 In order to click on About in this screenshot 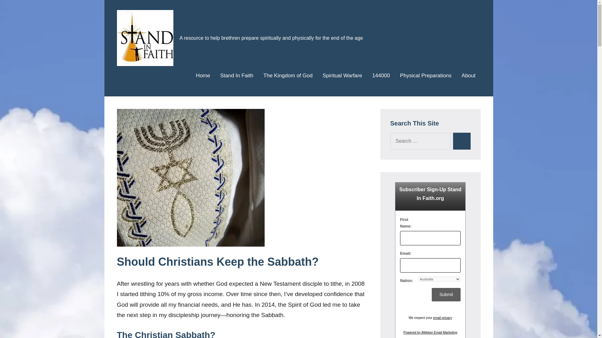, I will do `click(468, 76)`.